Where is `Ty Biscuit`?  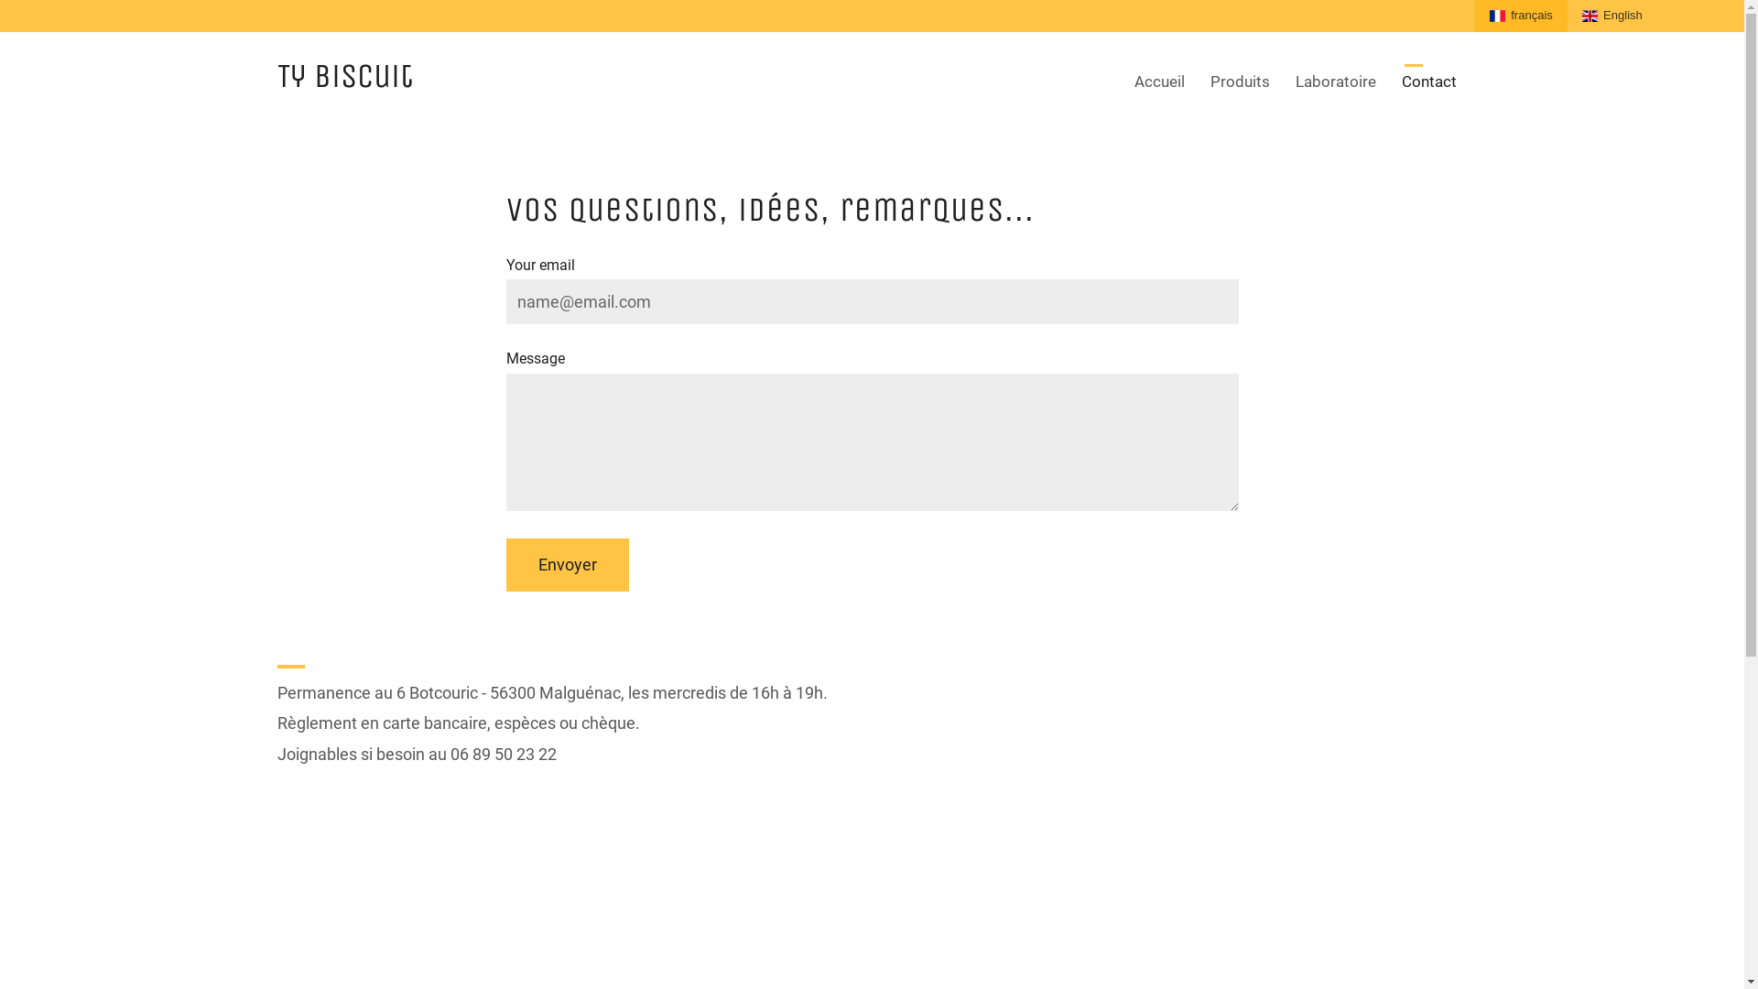 Ty Biscuit is located at coordinates (344, 76).